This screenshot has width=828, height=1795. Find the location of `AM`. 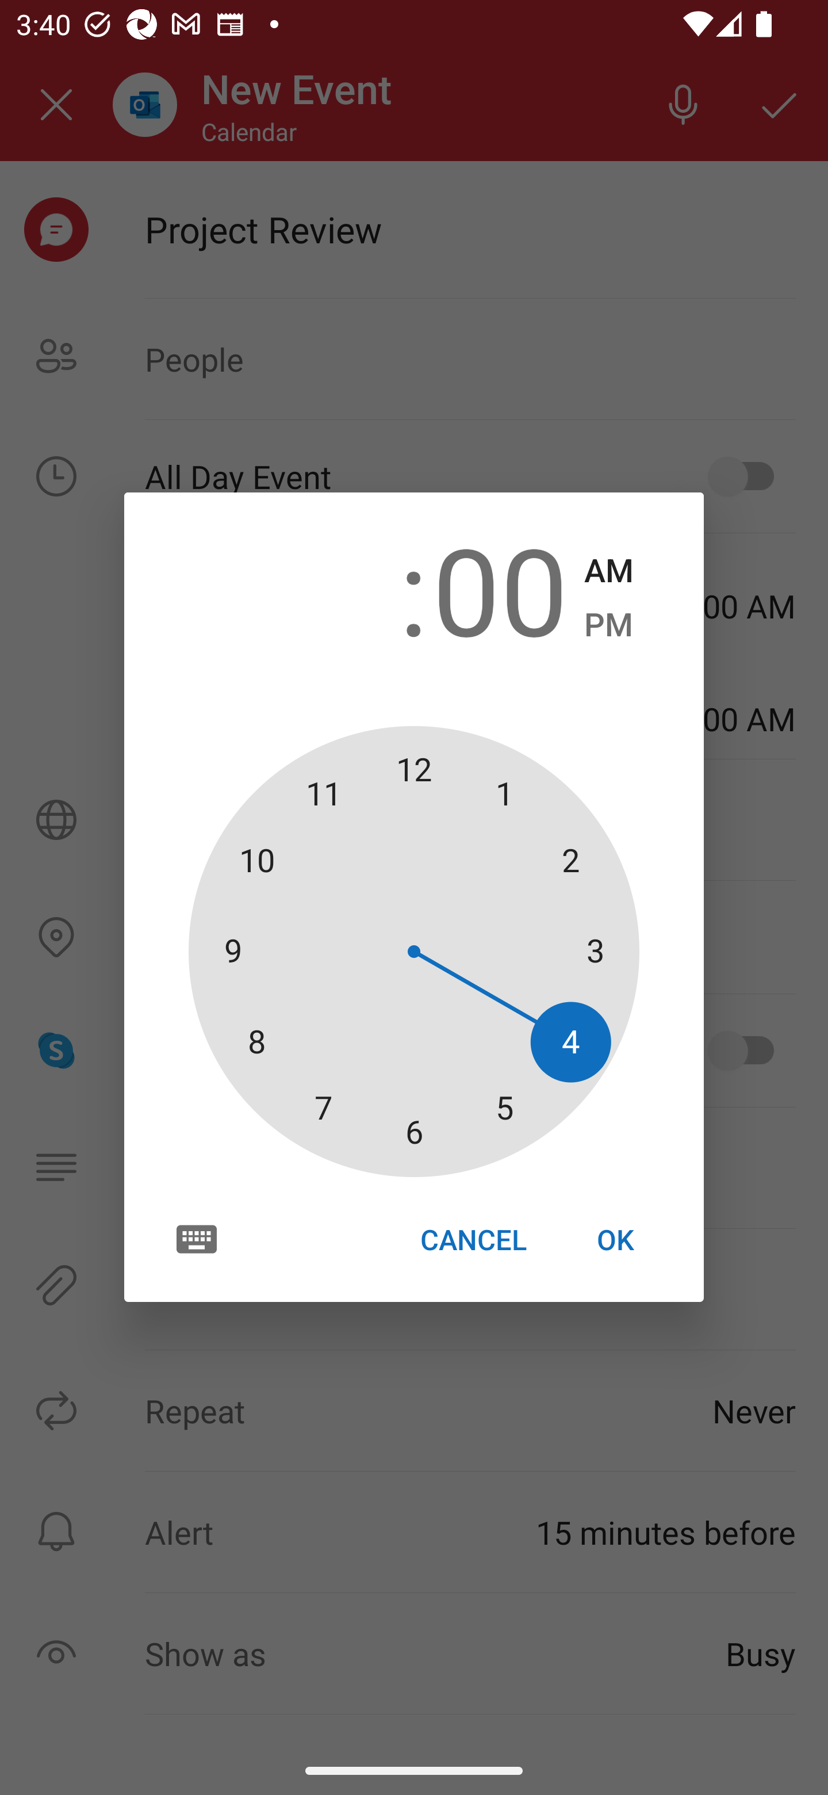

AM is located at coordinates (608, 571).